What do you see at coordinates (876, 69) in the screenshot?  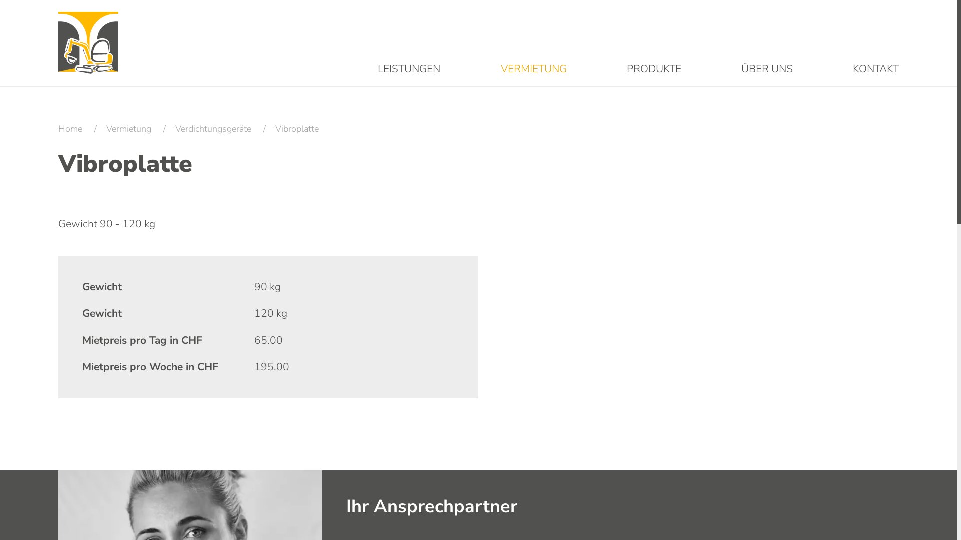 I see `KONTAKT` at bounding box center [876, 69].